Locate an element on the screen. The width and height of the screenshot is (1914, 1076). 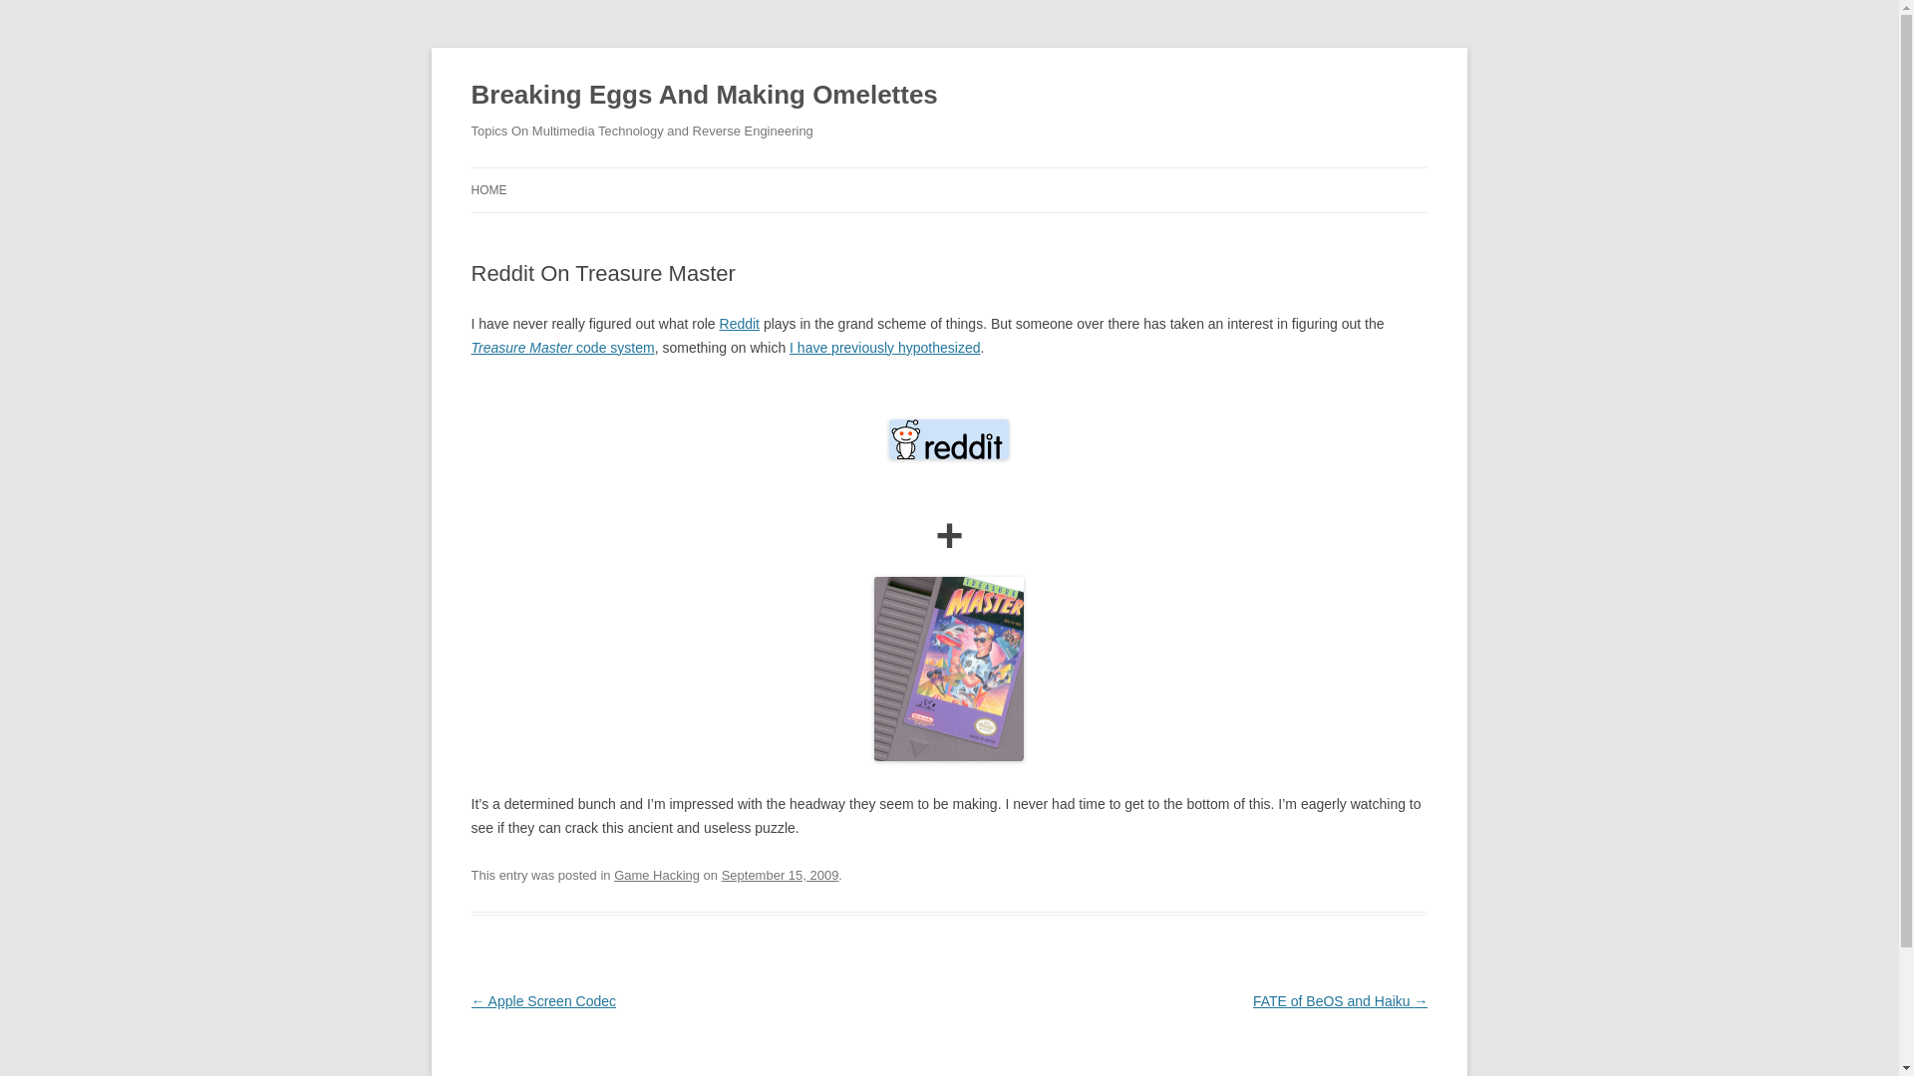
8:04 pm is located at coordinates (780, 875).